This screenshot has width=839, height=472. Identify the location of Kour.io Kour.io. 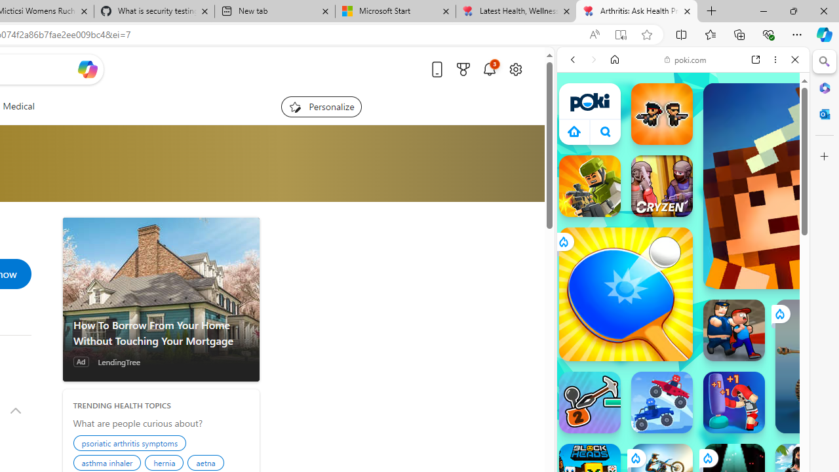
(590, 186).